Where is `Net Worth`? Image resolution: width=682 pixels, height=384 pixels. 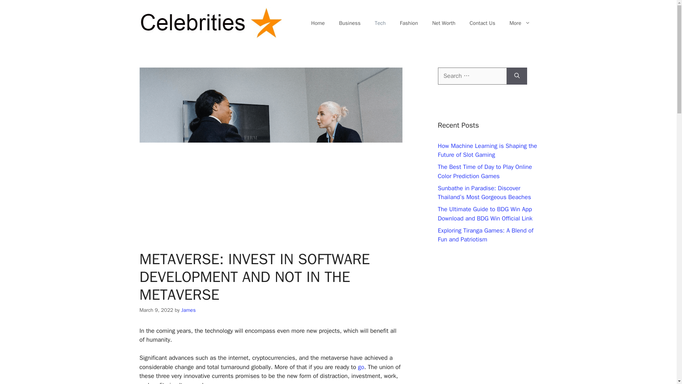
Net Worth is located at coordinates (443, 23).